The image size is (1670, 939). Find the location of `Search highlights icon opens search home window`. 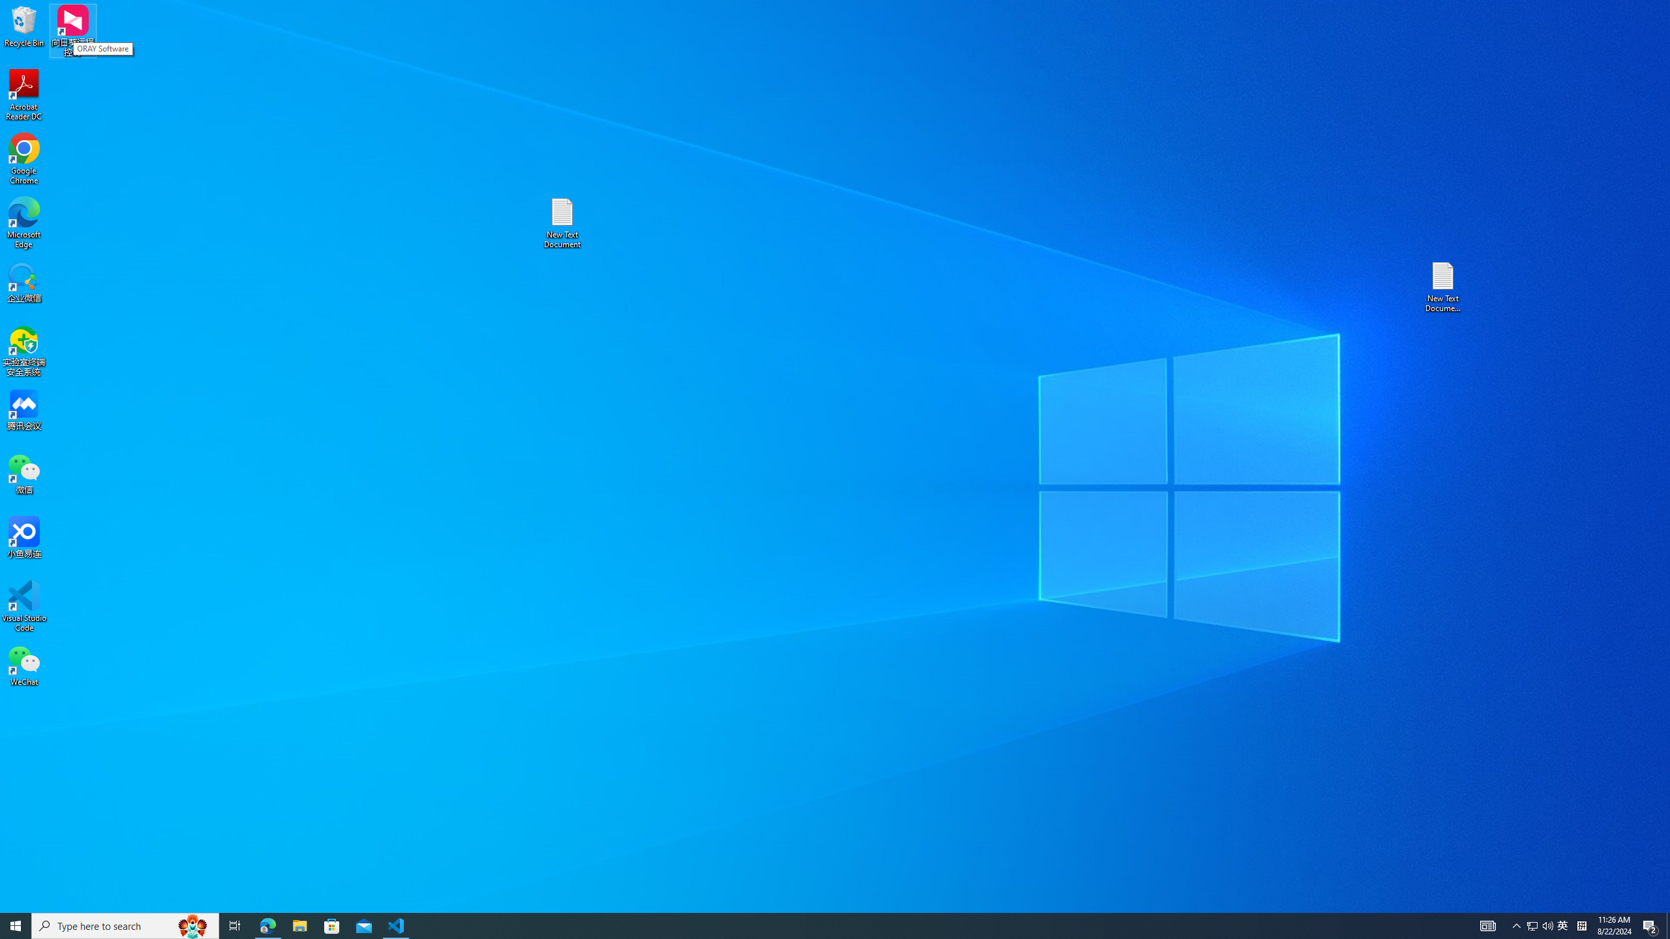

Search highlights icon opens search home window is located at coordinates (193, 926).